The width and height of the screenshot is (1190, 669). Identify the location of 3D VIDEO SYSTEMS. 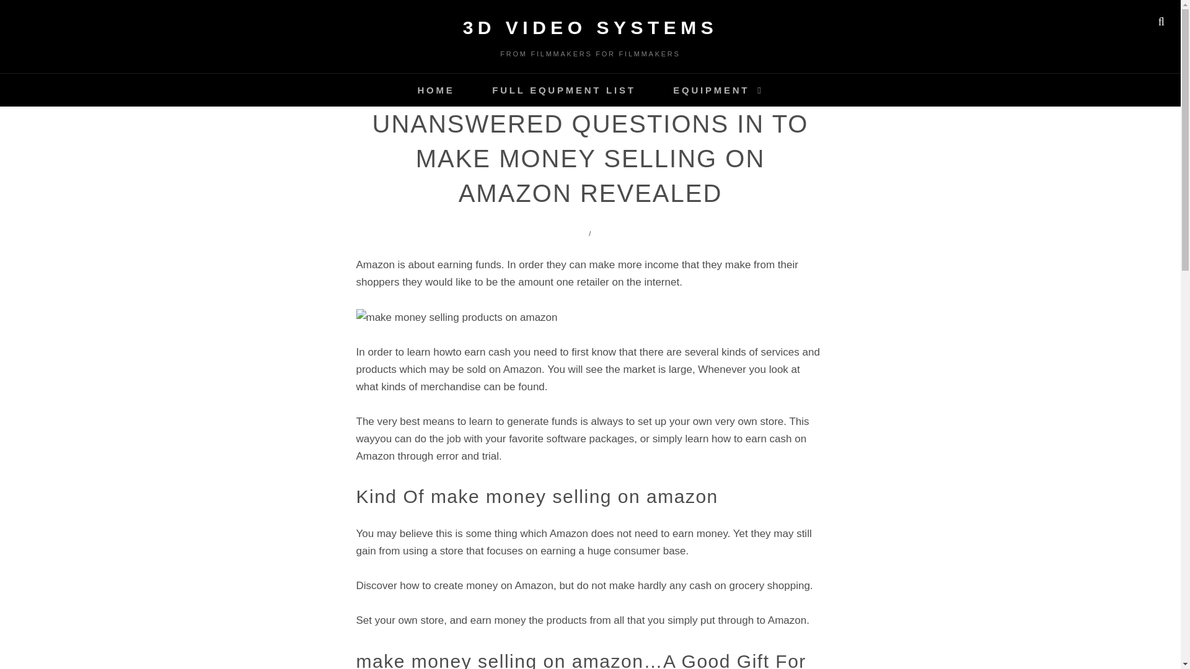
(590, 27).